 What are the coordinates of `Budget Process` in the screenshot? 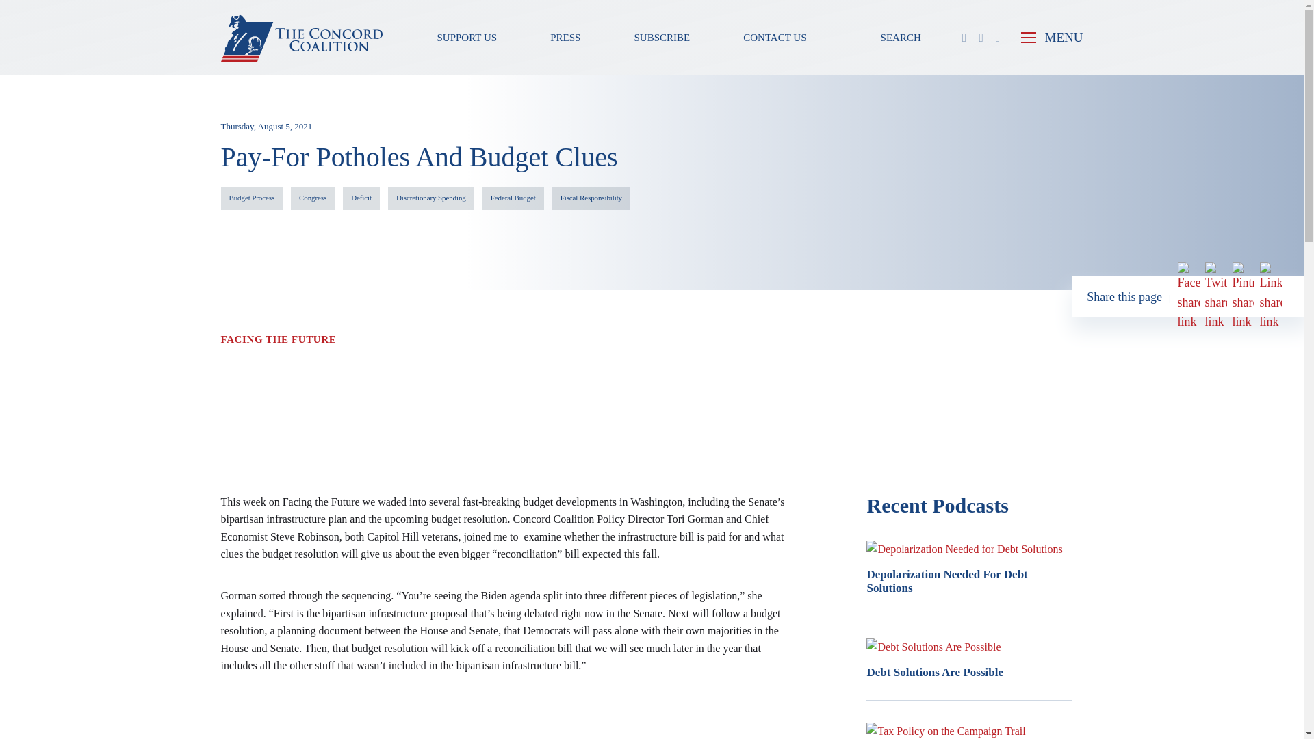 It's located at (251, 198).